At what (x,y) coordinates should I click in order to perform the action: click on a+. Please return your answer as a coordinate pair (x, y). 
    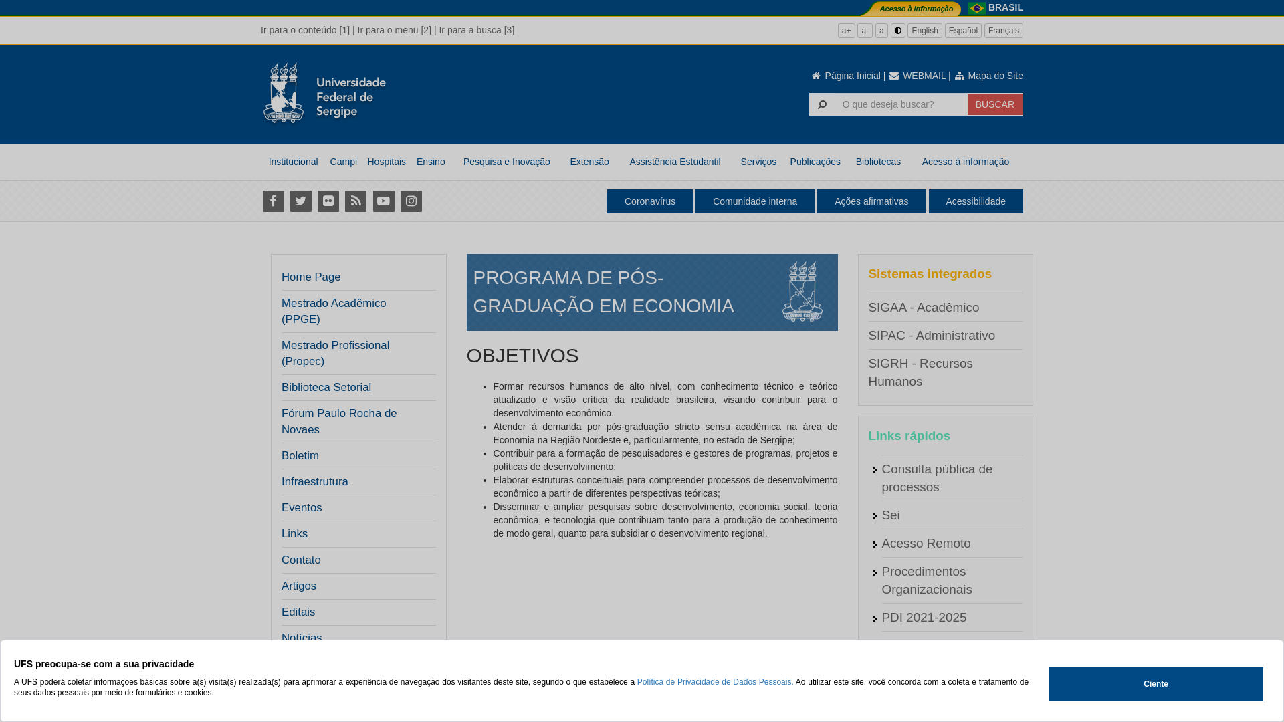
    Looking at the image, I should click on (847, 31).